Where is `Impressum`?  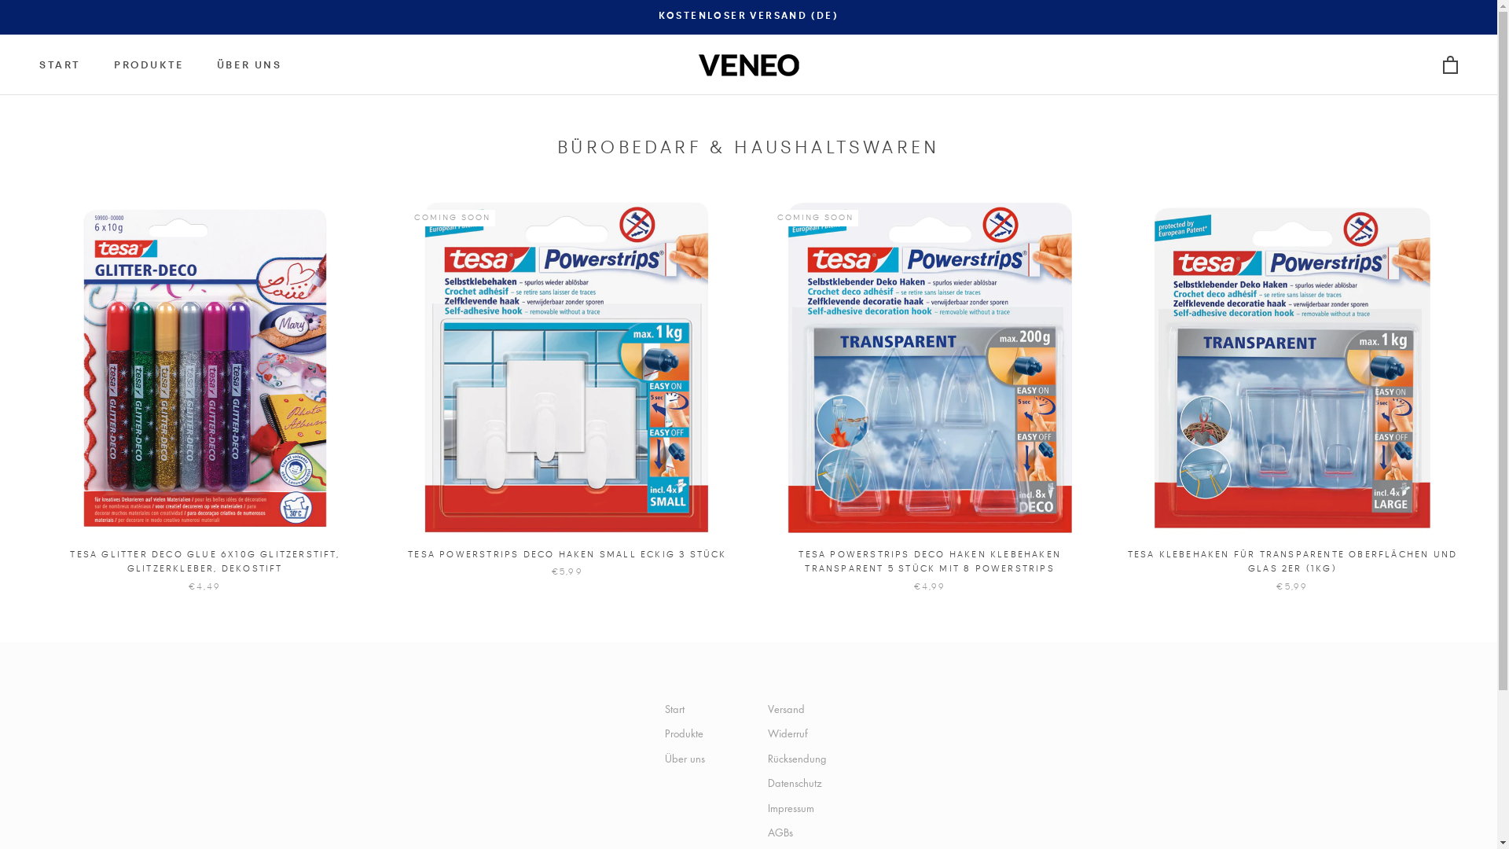 Impressum is located at coordinates (800, 808).